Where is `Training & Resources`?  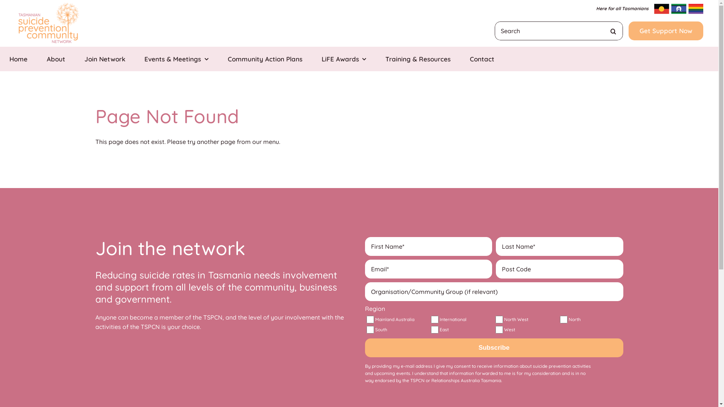
Training & Resources is located at coordinates (418, 59).